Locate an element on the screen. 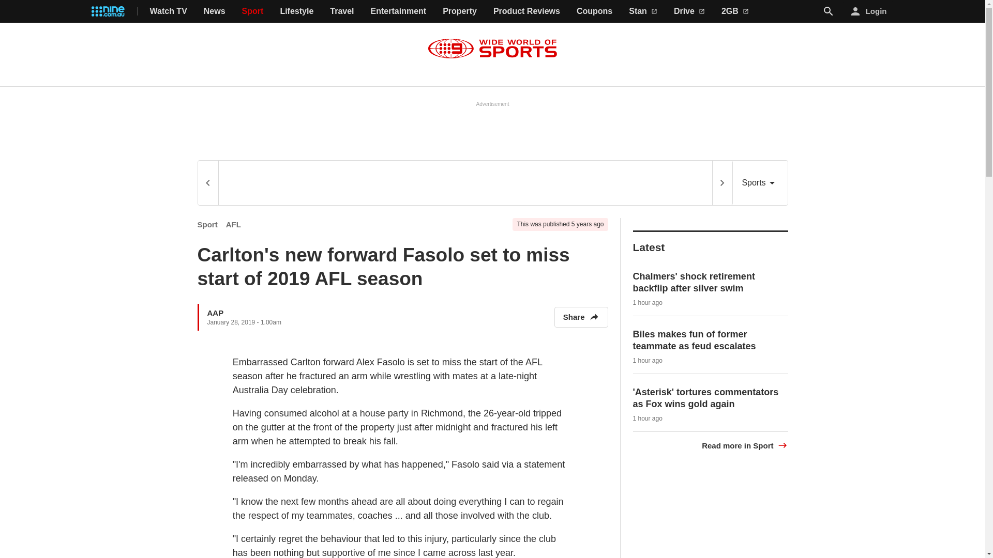 This screenshot has height=558, width=993. Read more in Sport is located at coordinates (745, 445).